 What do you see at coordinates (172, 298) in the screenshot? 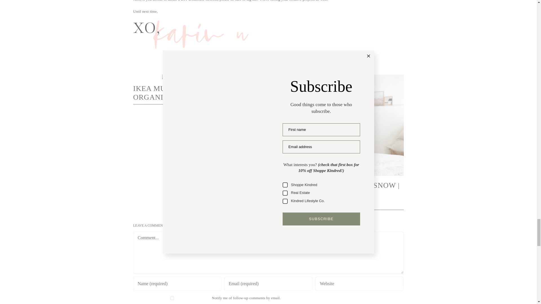
I see `subscribe` at bounding box center [172, 298].